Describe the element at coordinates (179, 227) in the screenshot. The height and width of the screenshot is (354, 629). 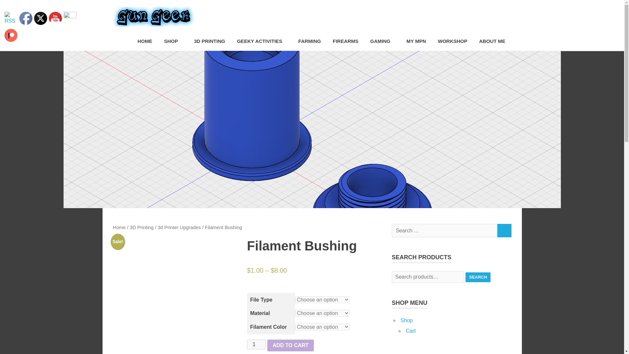
I see `3d Printer Upgrades` at that location.